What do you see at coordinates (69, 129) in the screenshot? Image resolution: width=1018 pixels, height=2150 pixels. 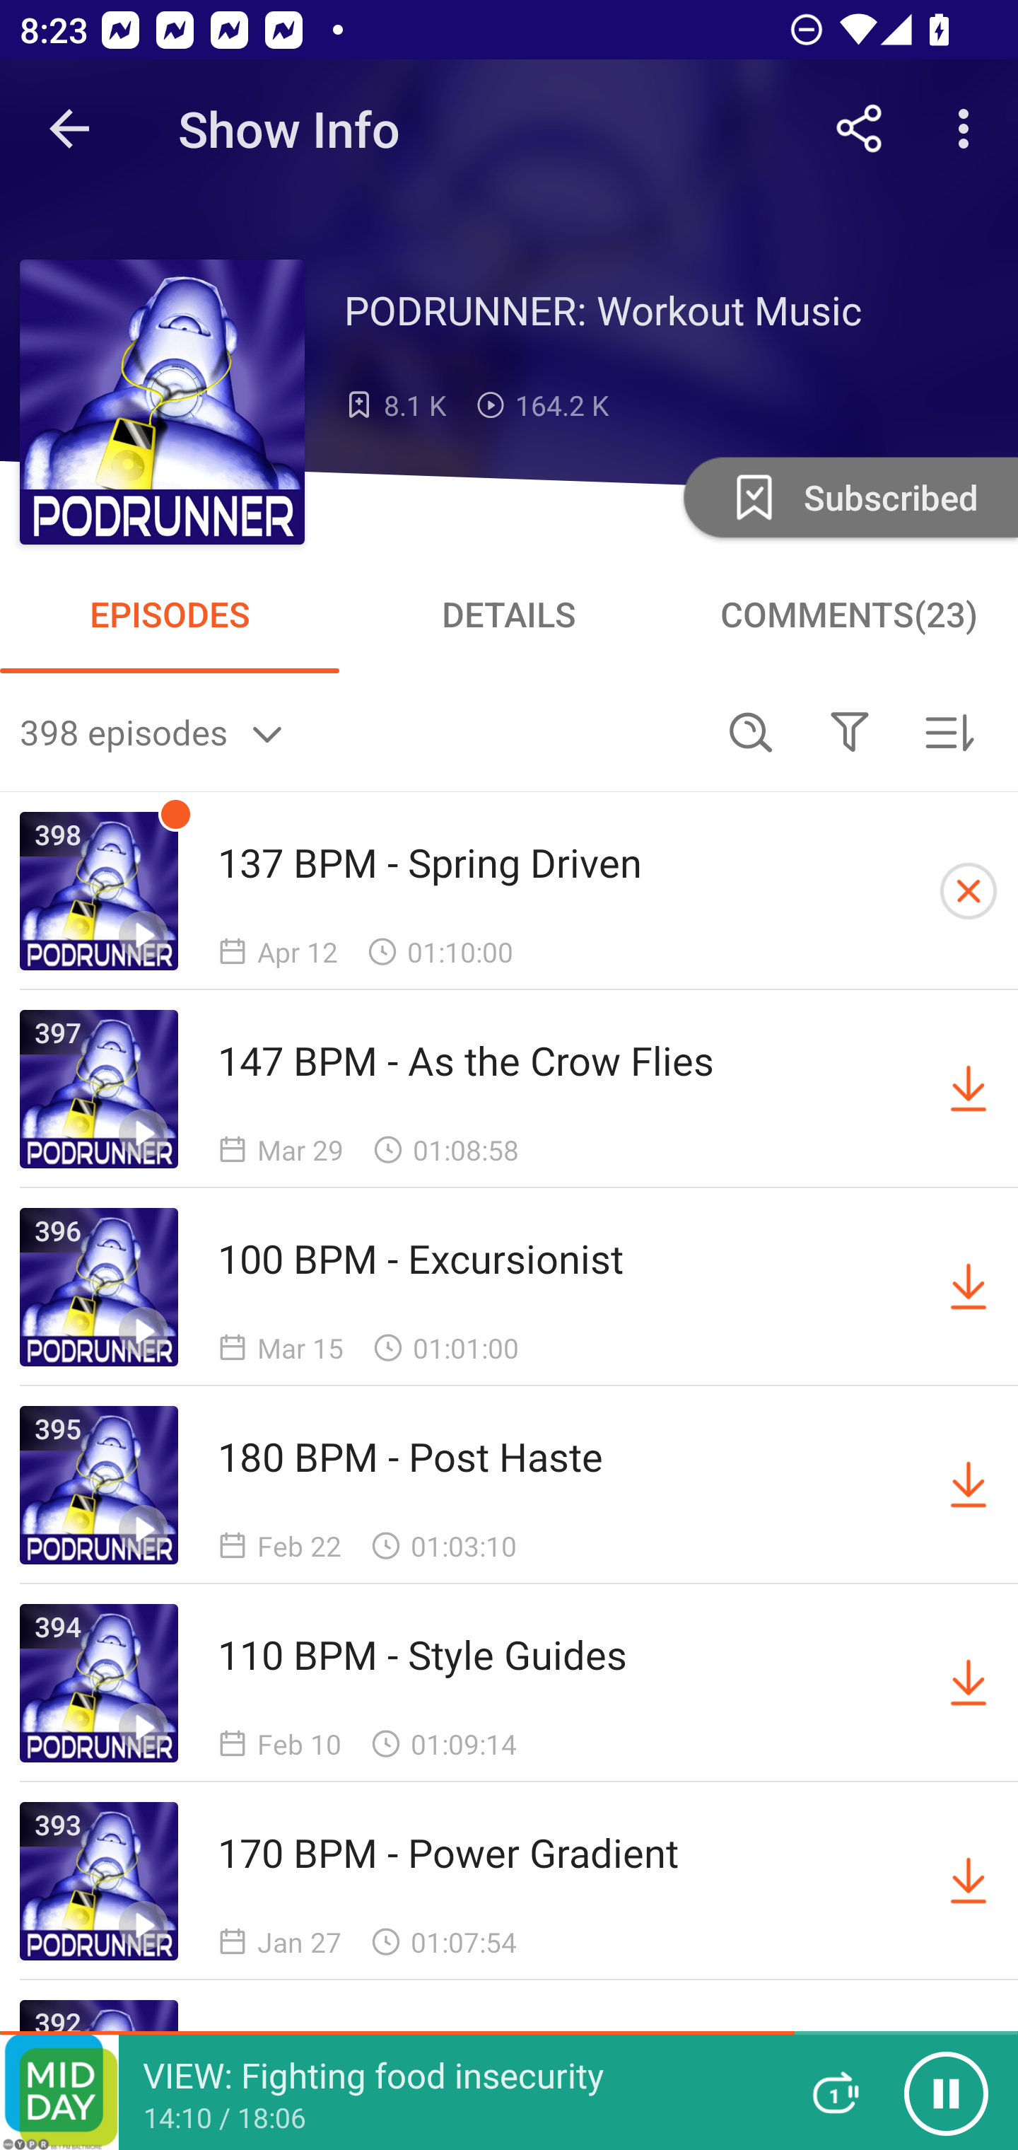 I see `Navigate up` at bounding box center [69, 129].